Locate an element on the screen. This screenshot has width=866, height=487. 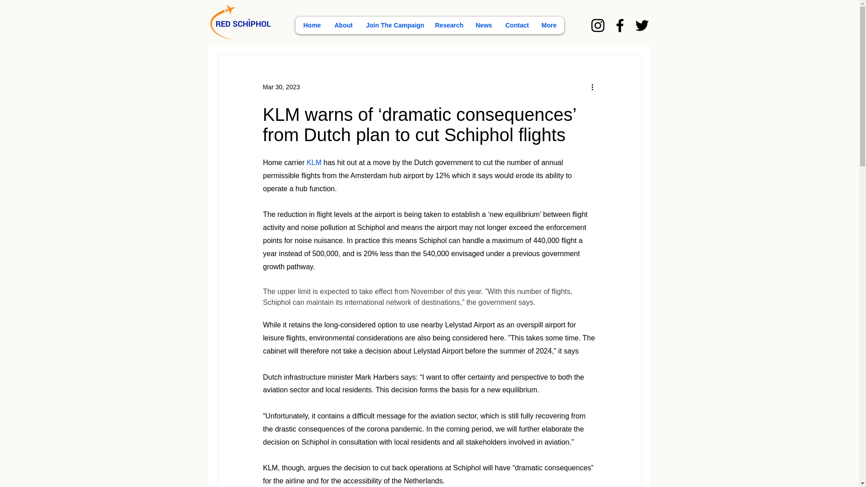
Mar 30, 2023 is located at coordinates (281, 86).